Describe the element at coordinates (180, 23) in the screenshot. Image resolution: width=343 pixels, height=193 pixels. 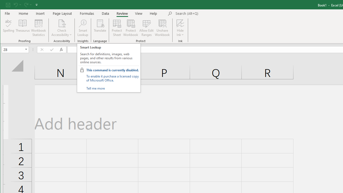
I see `Hide Ink` at that location.